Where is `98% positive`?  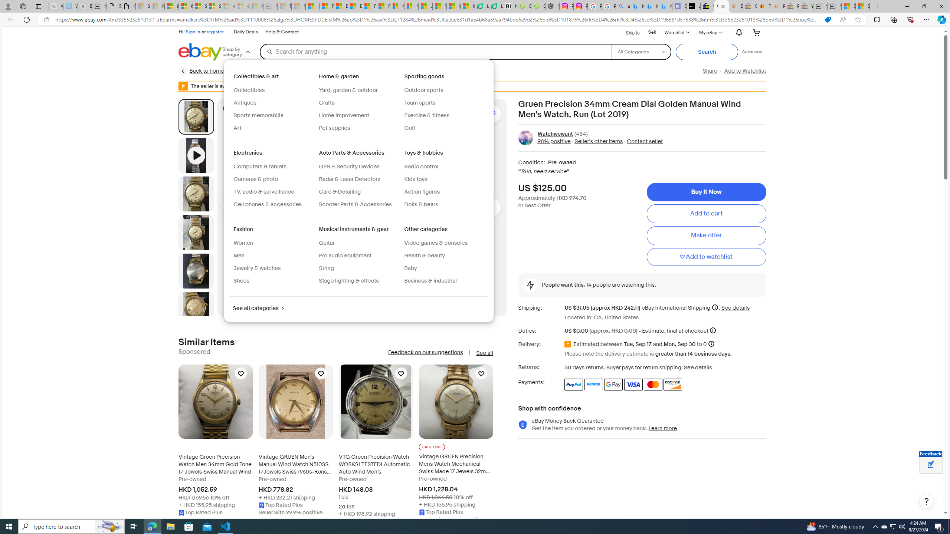 98% positive is located at coordinates (554, 141).